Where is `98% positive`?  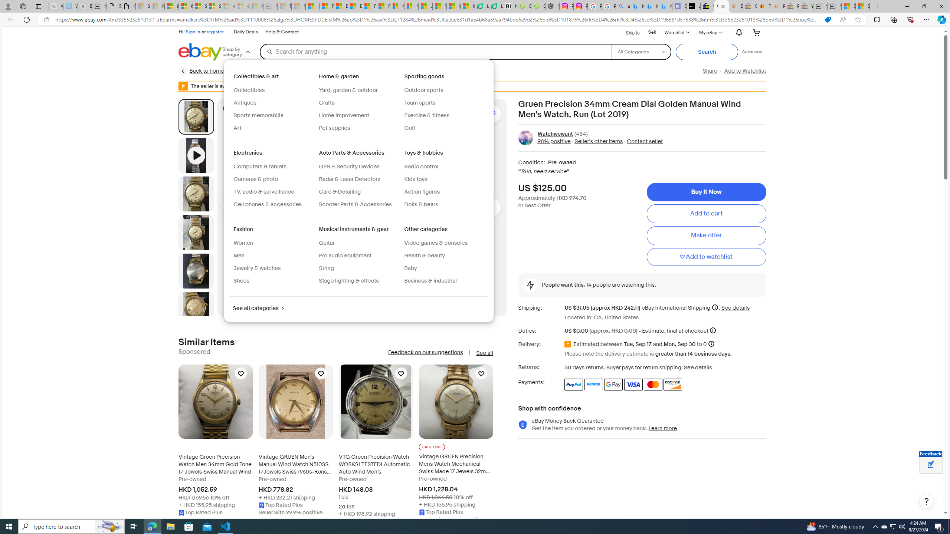 98% positive is located at coordinates (554, 141).